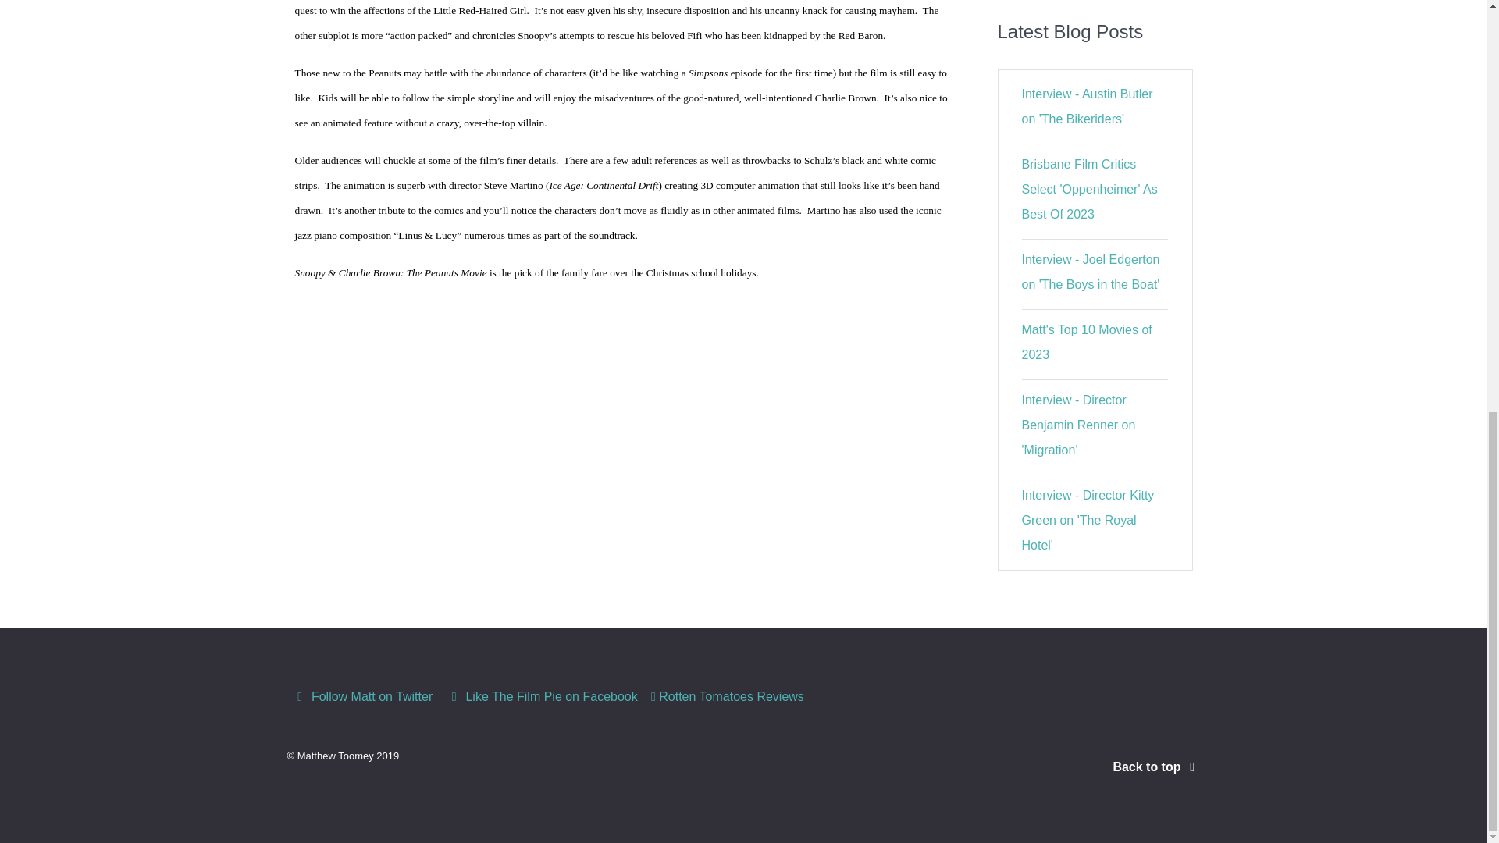 This screenshot has width=1499, height=843. Describe the element at coordinates (1090, 189) in the screenshot. I see `Brisbane Film Critics Select 'Oppenheimer' As Best Of 2023` at that location.